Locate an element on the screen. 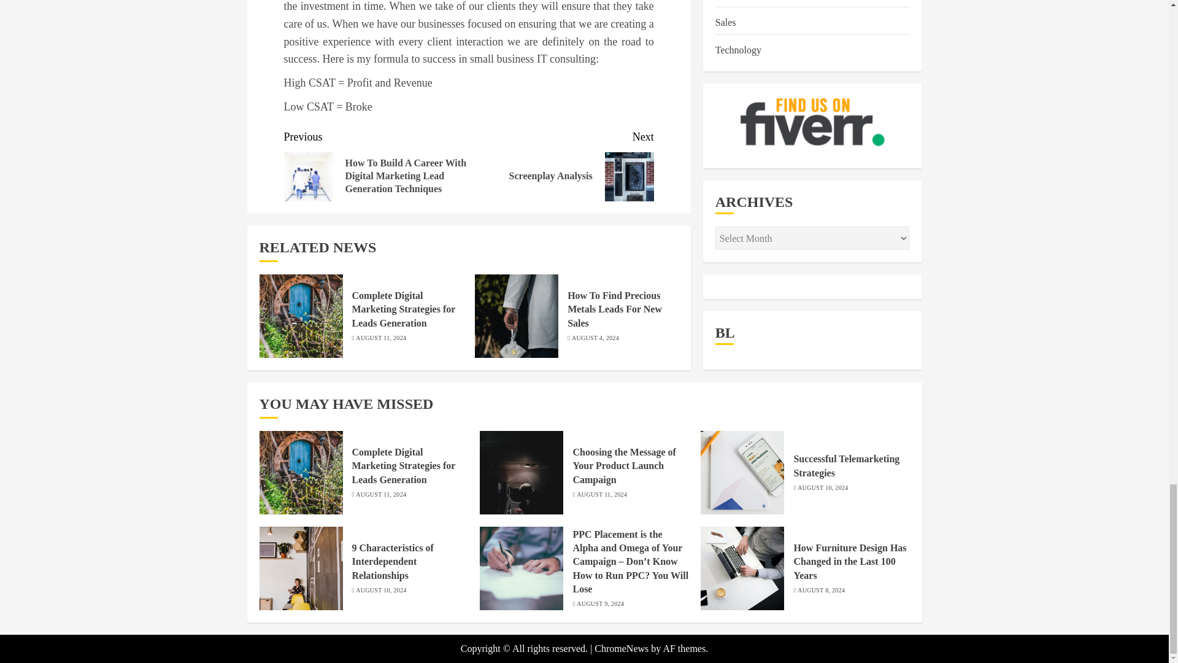  AUGUST 4, 2024 is located at coordinates (380, 338).